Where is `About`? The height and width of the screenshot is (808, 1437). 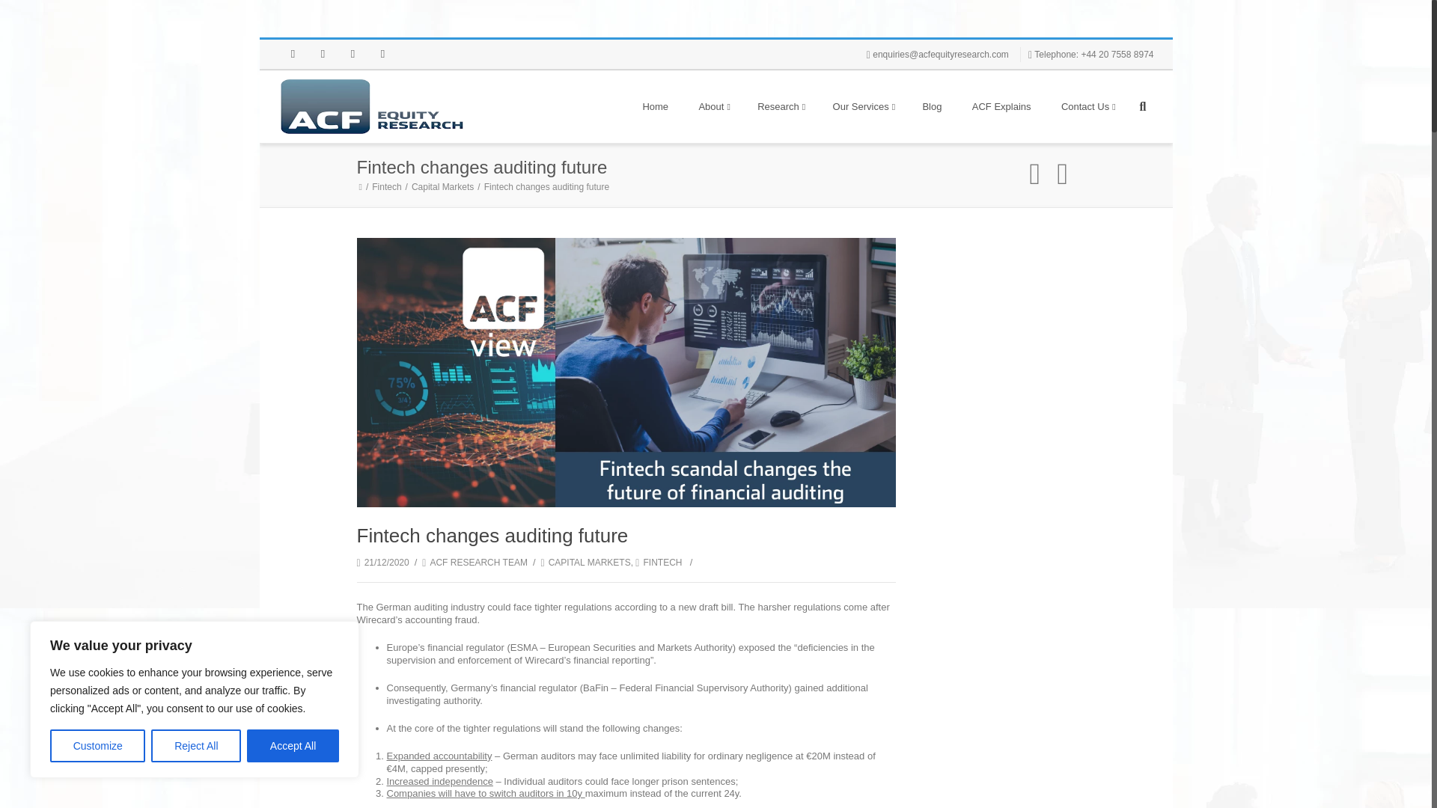 About is located at coordinates (713, 106).